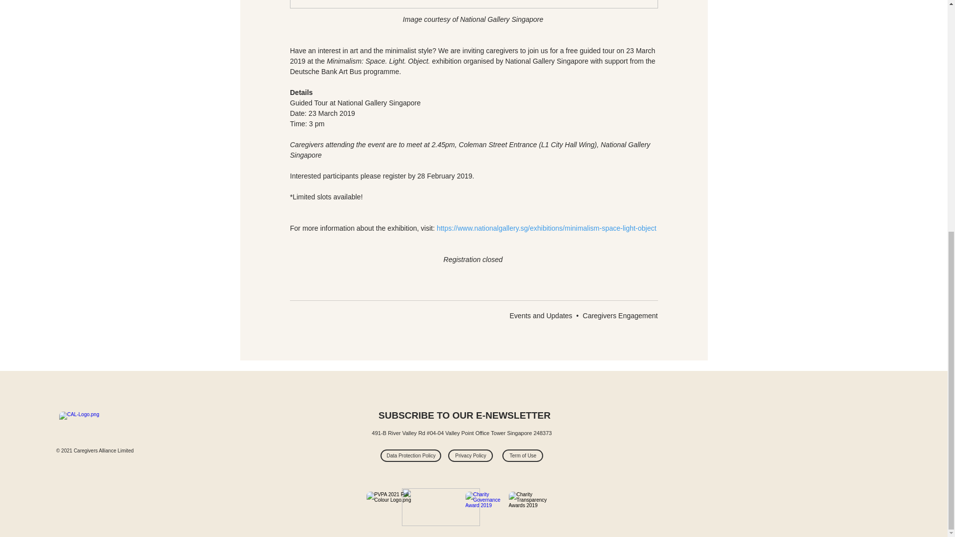  What do you see at coordinates (531, 507) in the screenshot?
I see `Charity Transparency Awards 2019` at bounding box center [531, 507].